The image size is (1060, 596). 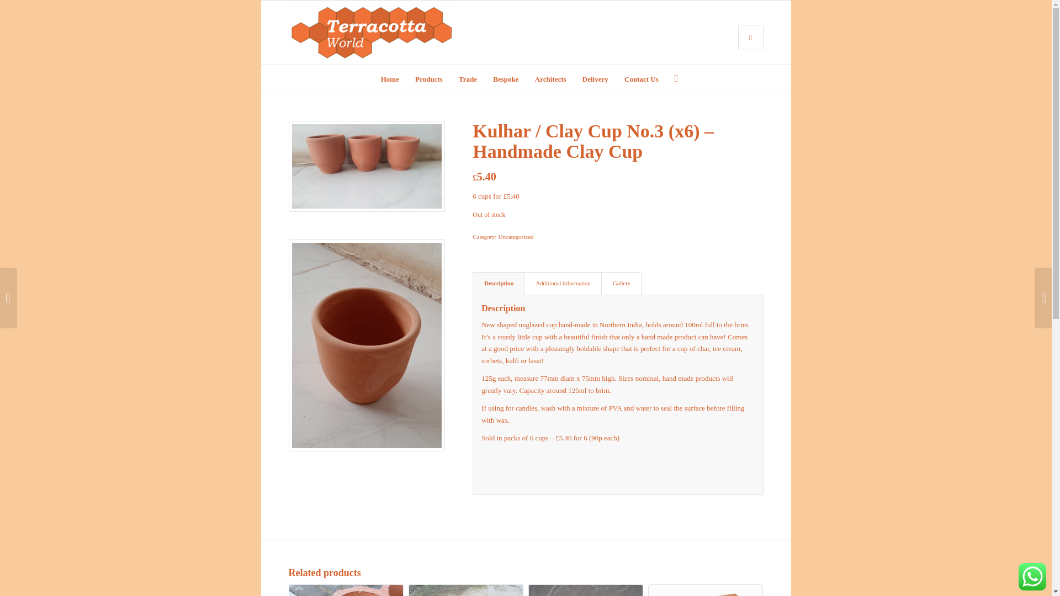 What do you see at coordinates (390, 79) in the screenshot?
I see `Home` at bounding box center [390, 79].